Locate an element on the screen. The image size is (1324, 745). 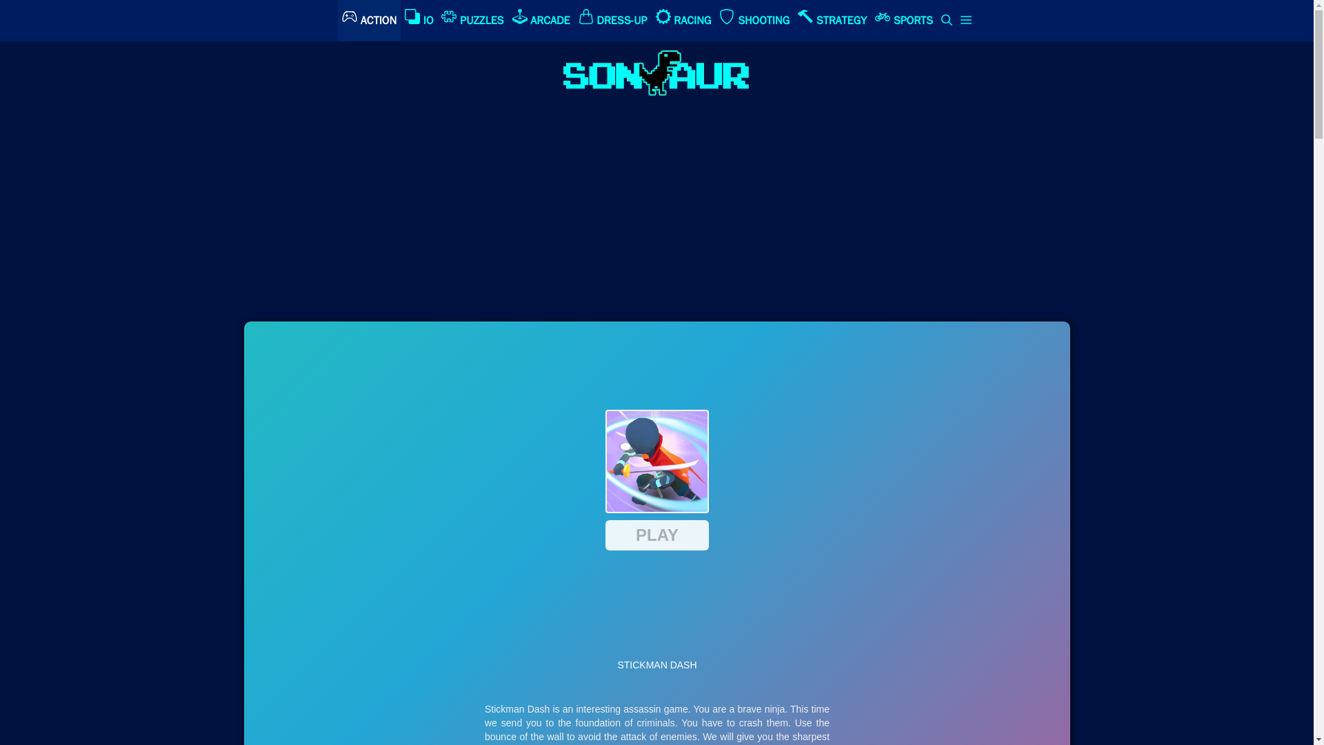
Shooting Games is located at coordinates (754, 21).